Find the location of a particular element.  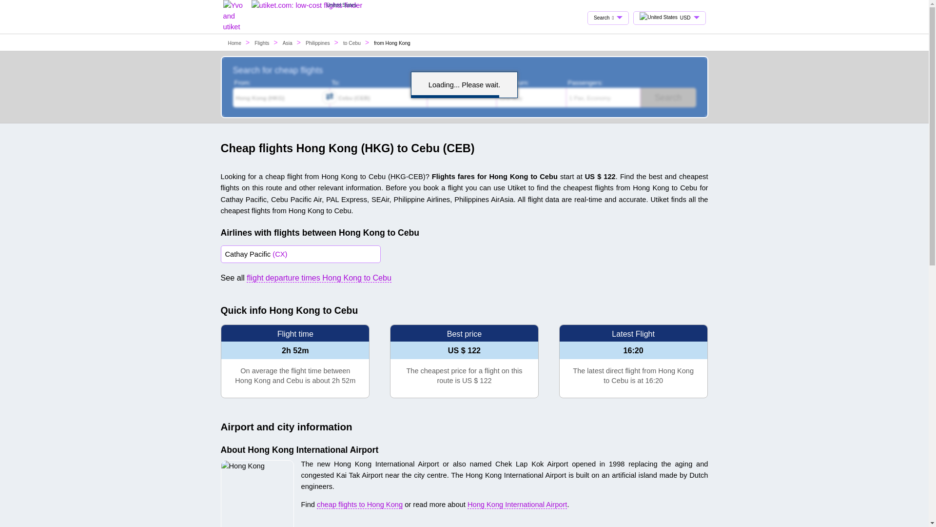

return is located at coordinates (501, 81).